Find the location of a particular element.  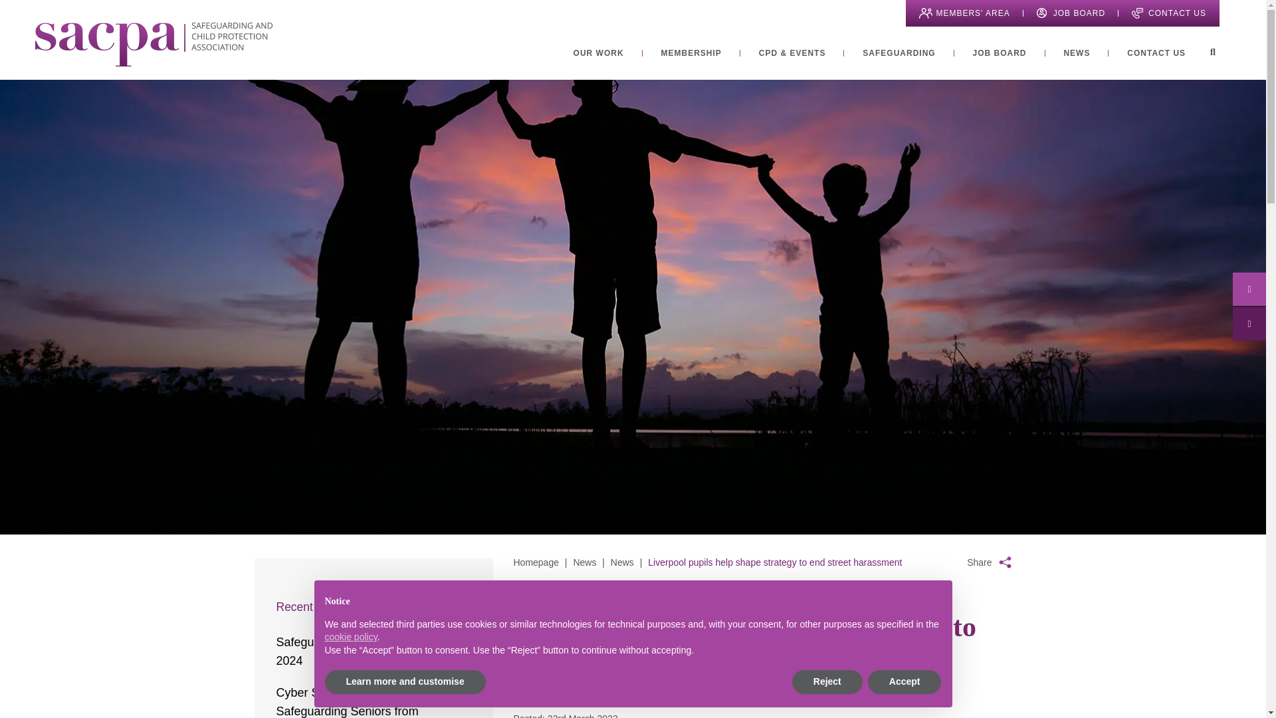

OUR WORK is located at coordinates (598, 53).